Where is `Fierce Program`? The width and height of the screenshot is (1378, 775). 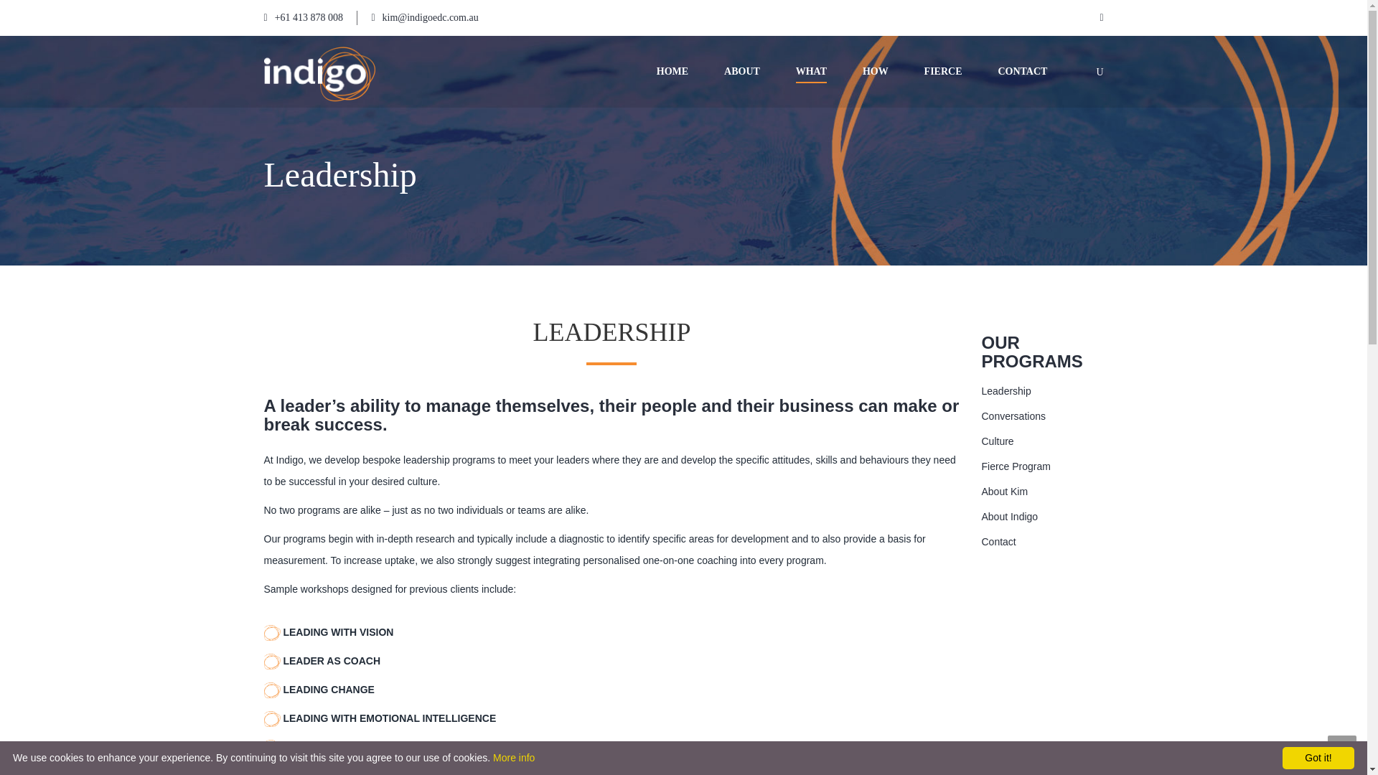 Fierce Program is located at coordinates (1016, 466).